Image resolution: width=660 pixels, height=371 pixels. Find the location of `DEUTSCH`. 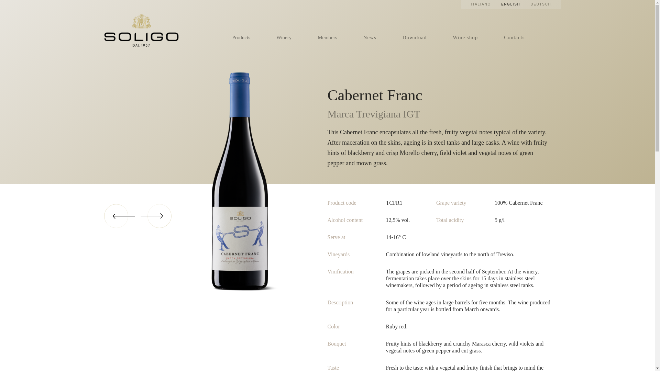

DEUTSCH is located at coordinates (541, 4).